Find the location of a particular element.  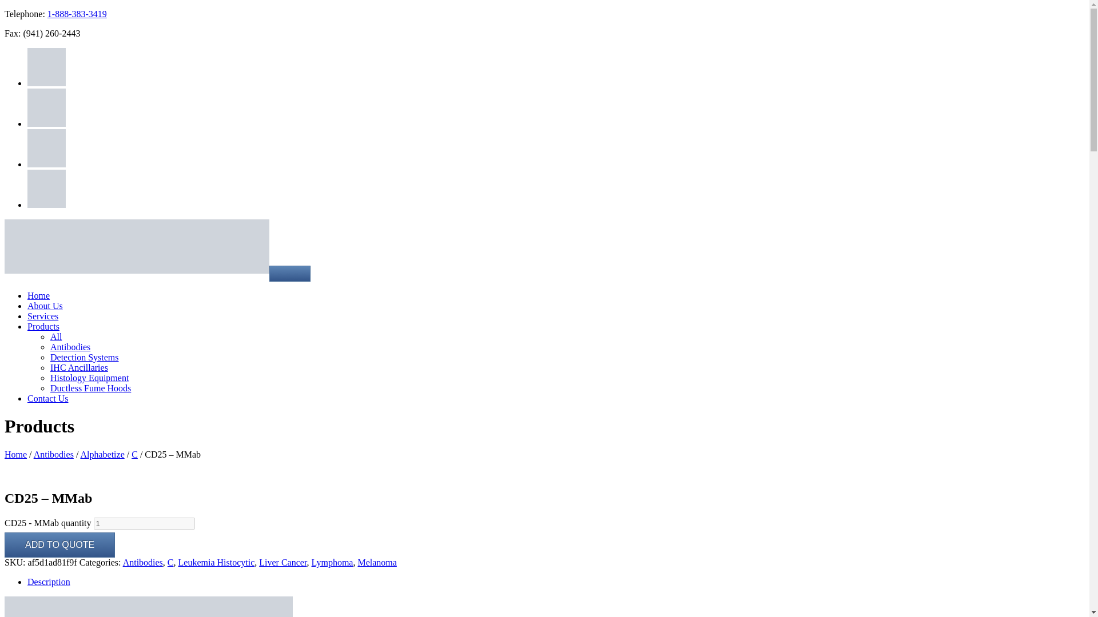

Products is located at coordinates (43, 326).